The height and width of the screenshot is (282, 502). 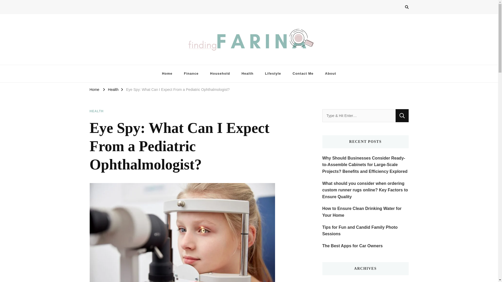 I want to click on Health, so click(x=248, y=74).